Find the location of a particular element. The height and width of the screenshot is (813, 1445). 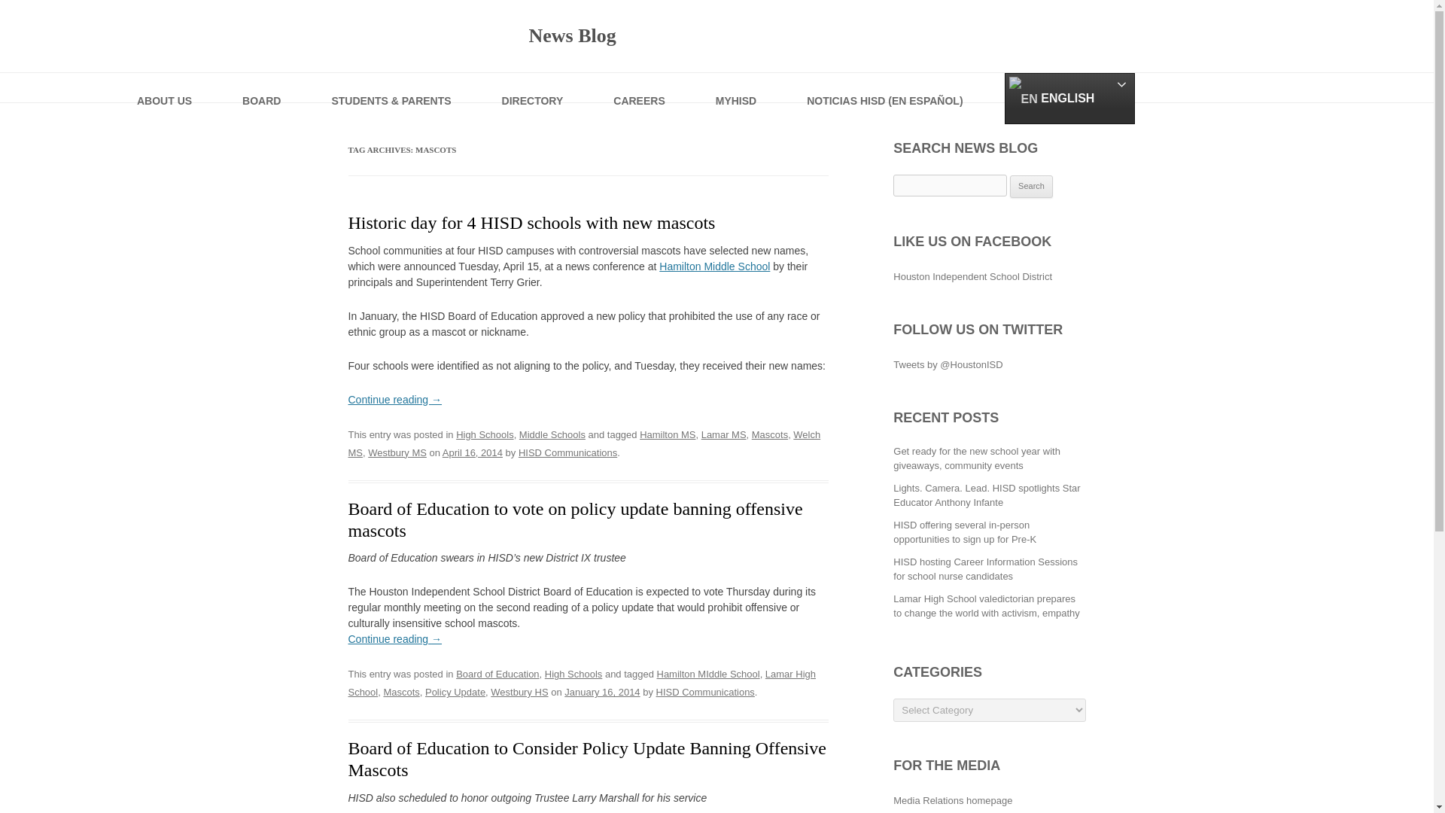

Hamilton Middle School is located at coordinates (714, 266).